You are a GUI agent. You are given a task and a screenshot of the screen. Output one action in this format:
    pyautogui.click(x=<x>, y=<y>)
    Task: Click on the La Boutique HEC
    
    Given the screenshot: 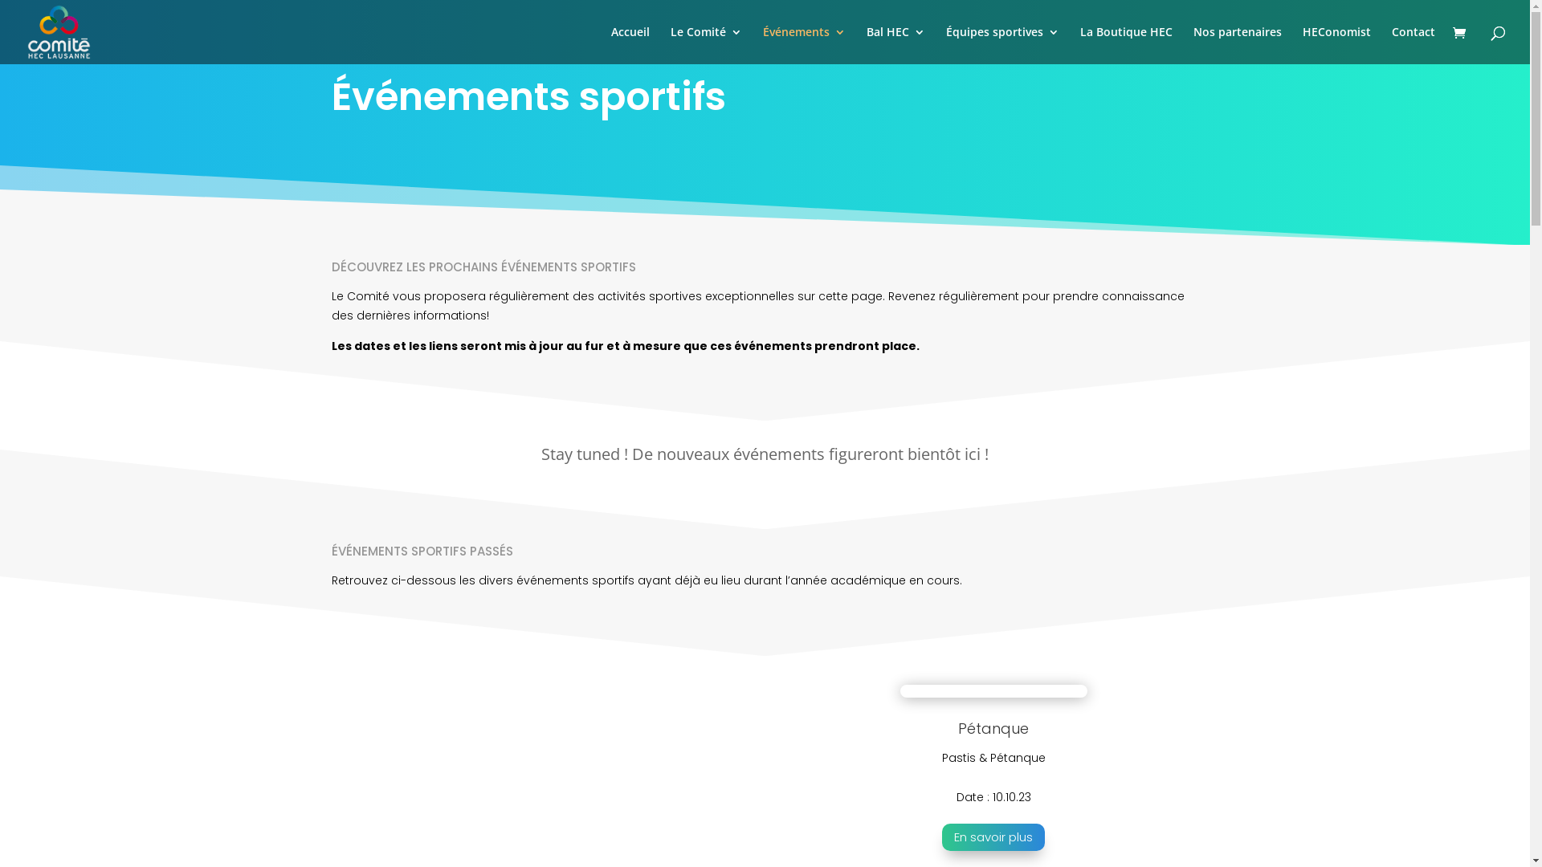 What is the action you would take?
    pyautogui.click(x=1126, y=45)
    